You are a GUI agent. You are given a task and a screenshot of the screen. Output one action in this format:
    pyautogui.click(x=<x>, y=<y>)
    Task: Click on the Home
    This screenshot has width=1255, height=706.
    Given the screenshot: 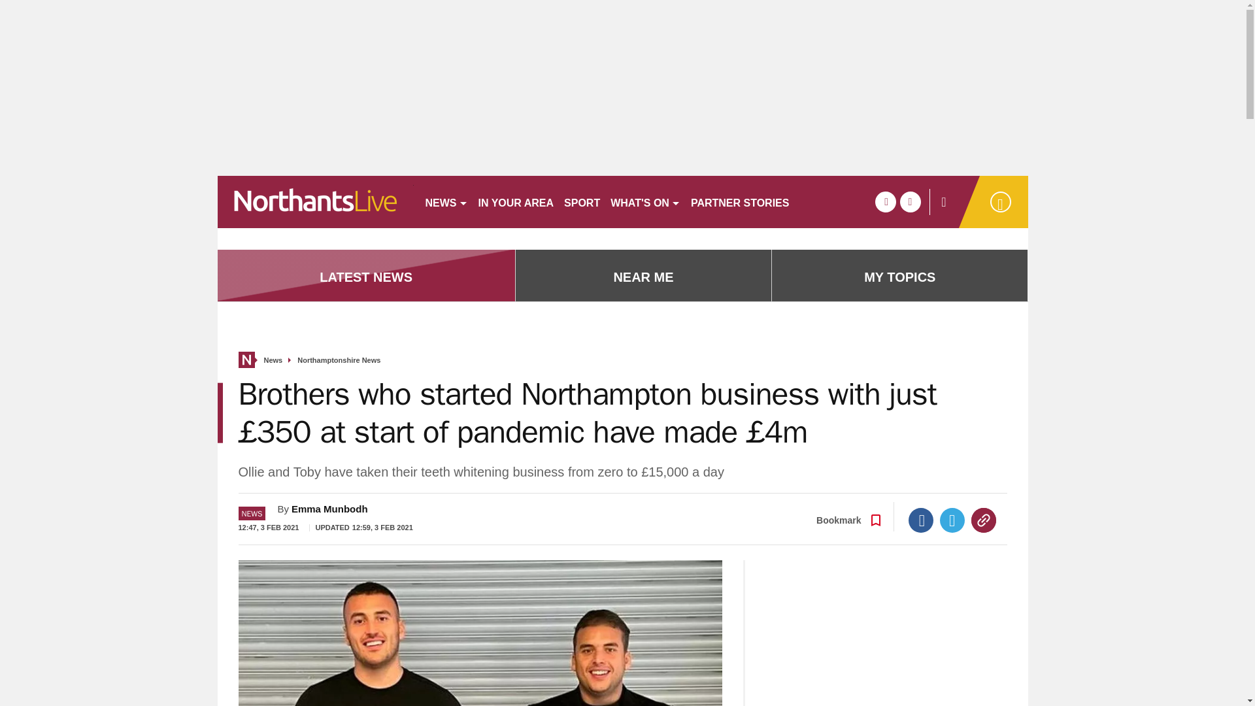 What is the action you would take?
    pyautogui.click(x=246, y=360)
    